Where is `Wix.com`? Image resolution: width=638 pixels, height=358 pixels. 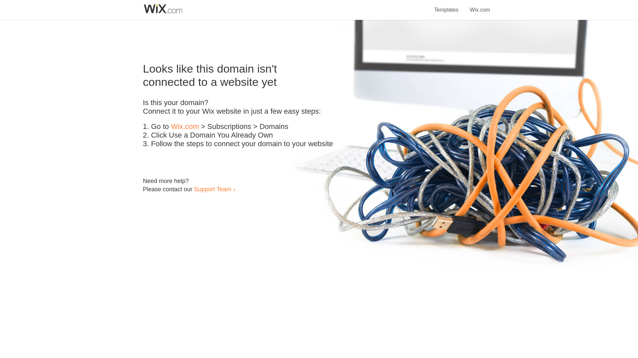 Wix.com is located at coordinates (480, 6).